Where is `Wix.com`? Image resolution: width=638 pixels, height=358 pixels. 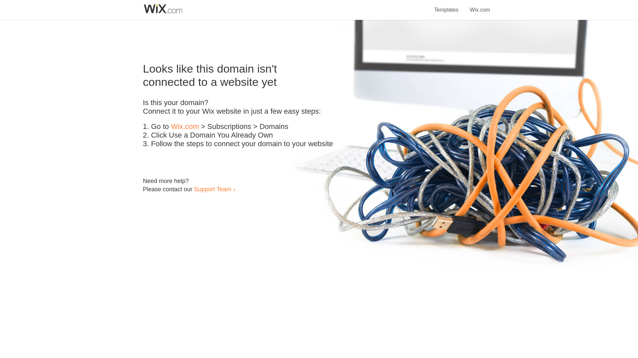 Wix.com is located at coordinates (480, 6).